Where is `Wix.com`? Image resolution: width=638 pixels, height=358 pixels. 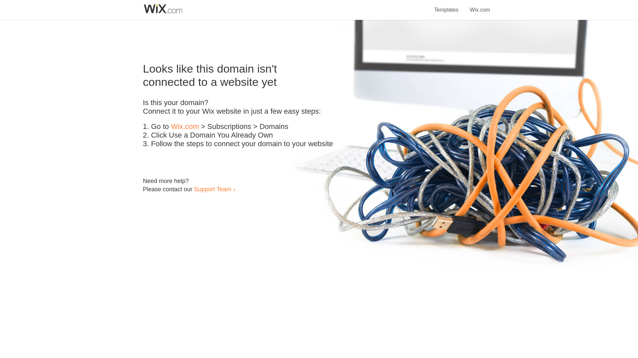 Wix.com is located at coordinates (480, 6).